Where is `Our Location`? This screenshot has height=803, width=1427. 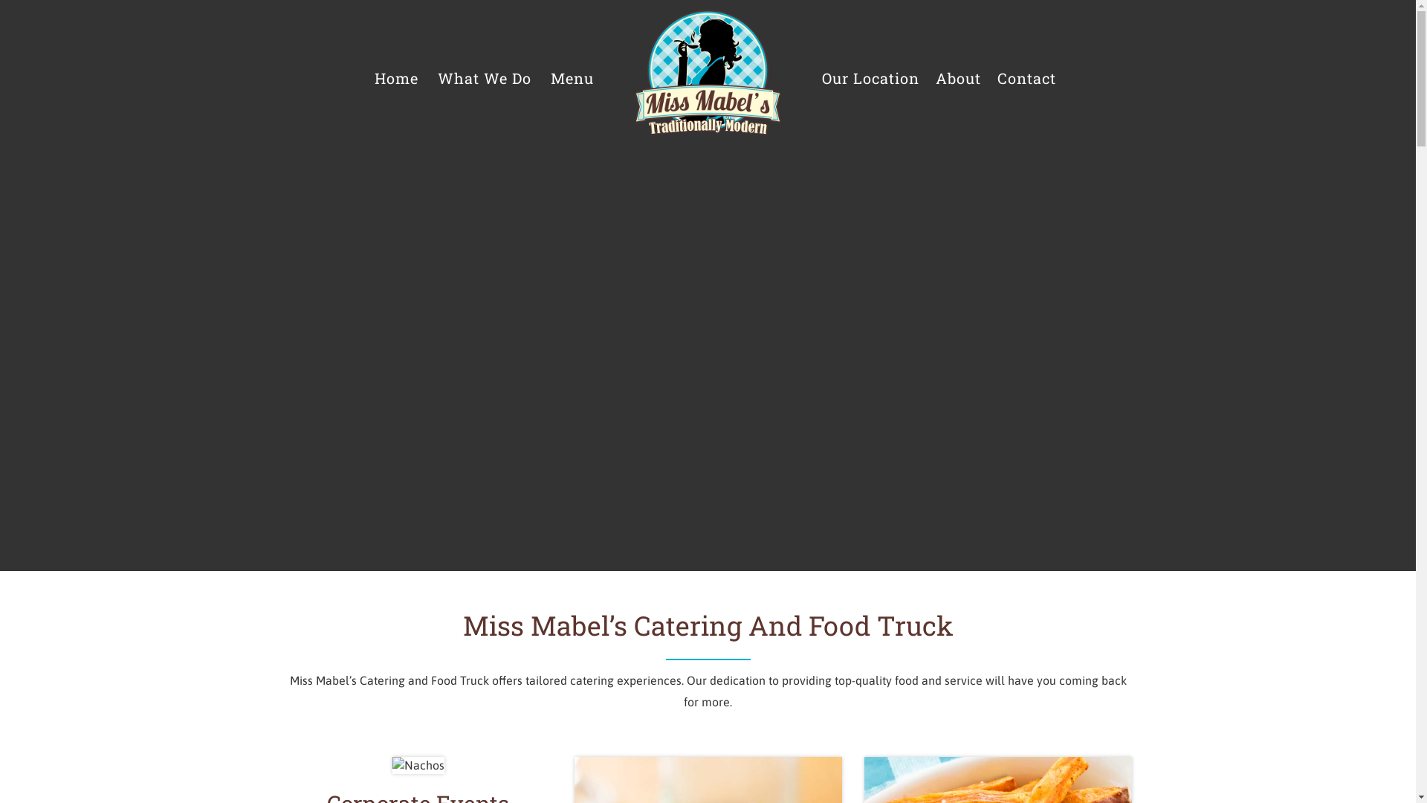
Our Location is located at coordinates (871, 79).